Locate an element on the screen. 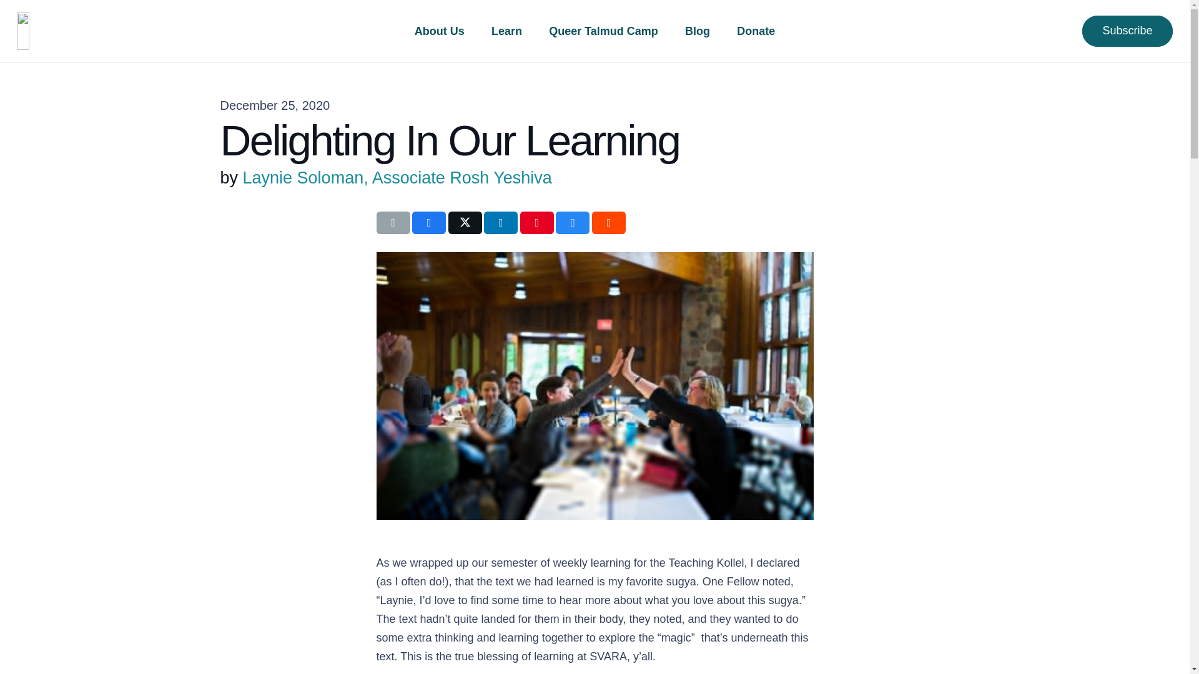 This screenshot has height=674, width=1199. Donate is located at coordinates (756, 31).